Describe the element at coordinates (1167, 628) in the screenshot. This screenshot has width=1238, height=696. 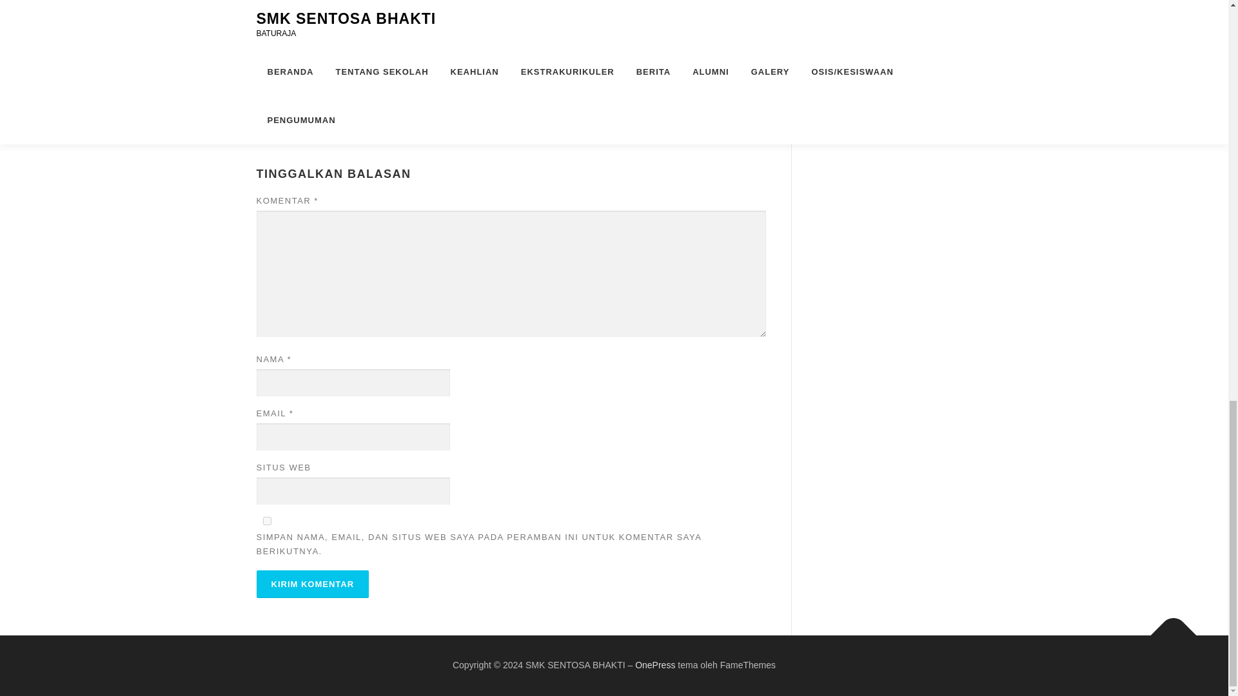
I see `Kembali ke Atas` at that location.